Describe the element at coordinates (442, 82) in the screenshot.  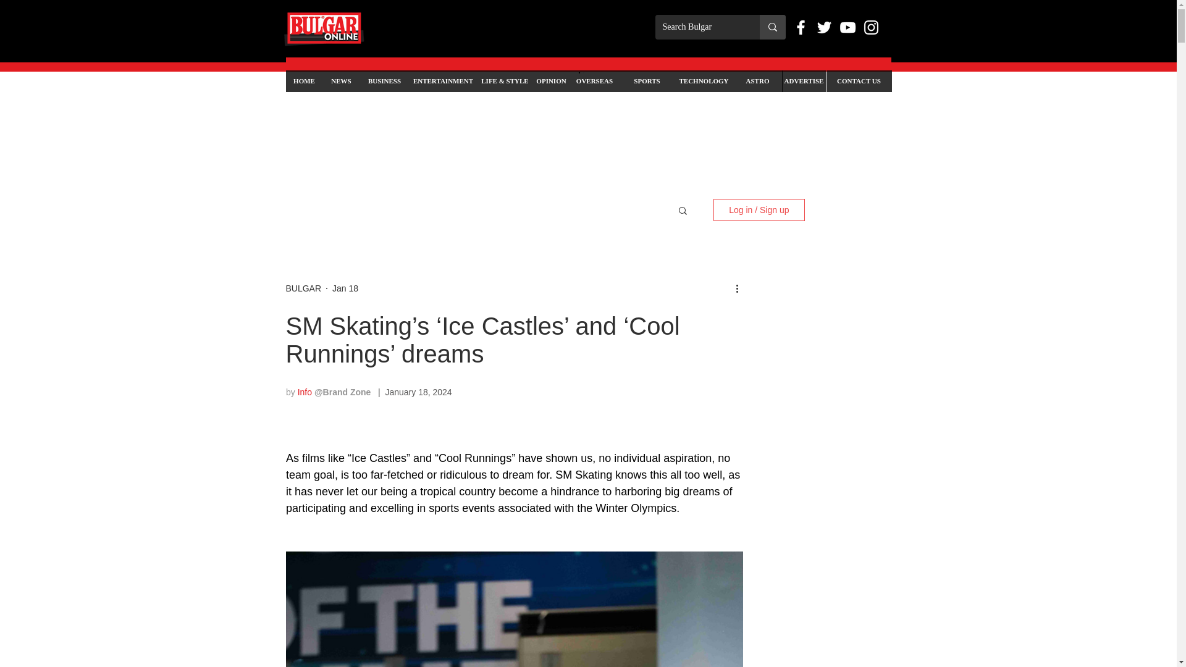
I see `ENTERTAINMENT` at that location.